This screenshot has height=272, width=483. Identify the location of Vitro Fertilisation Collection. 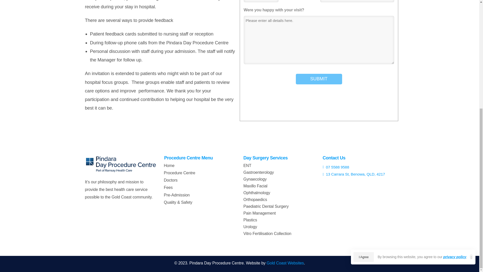
(267, 233).